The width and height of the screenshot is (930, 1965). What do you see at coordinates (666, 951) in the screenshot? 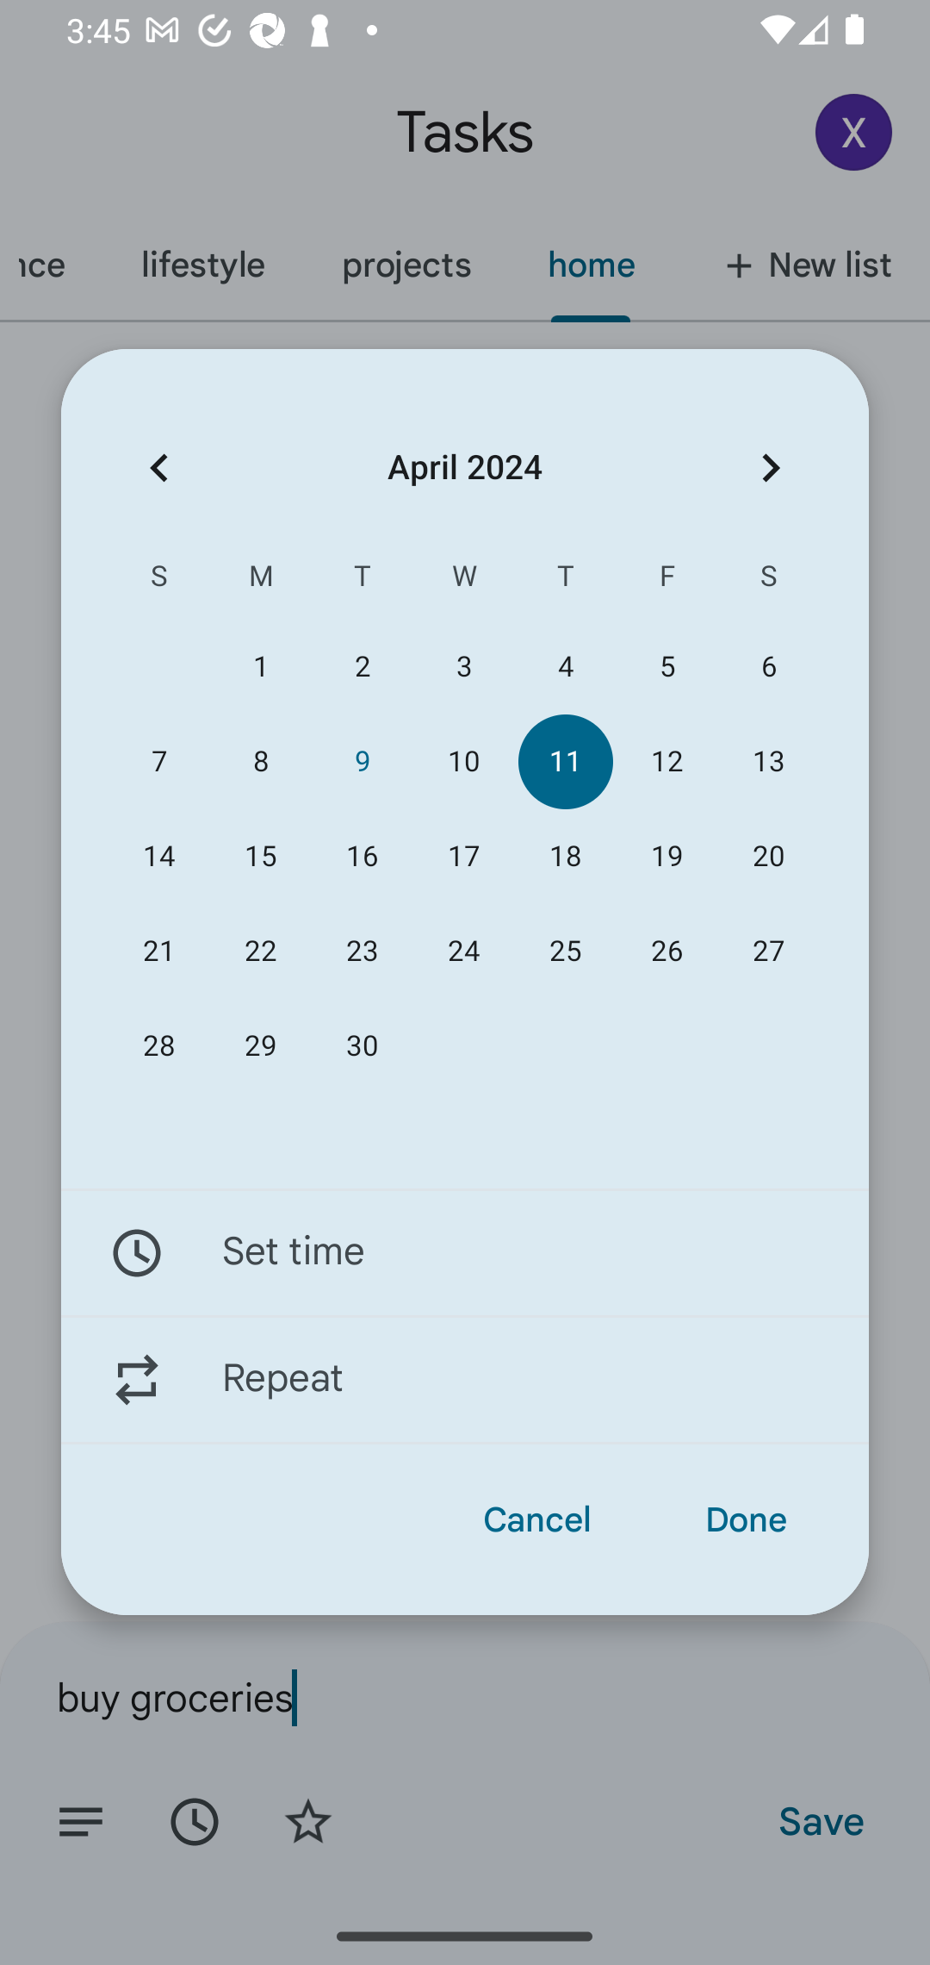
I see `26 26 April 2024` at bounding box center [666, 951].